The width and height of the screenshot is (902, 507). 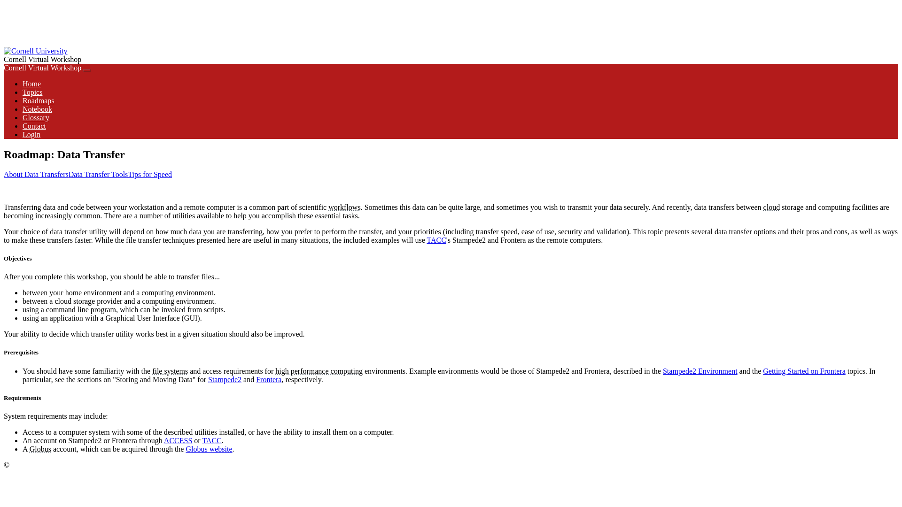 I want to click on Frontera, so click(x=269, y=379).